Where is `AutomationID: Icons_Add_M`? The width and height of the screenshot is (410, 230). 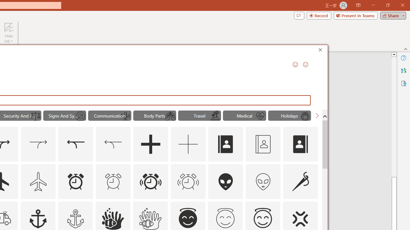 AutomationID: Icons_Add_M is located at coordinates (188, 144).